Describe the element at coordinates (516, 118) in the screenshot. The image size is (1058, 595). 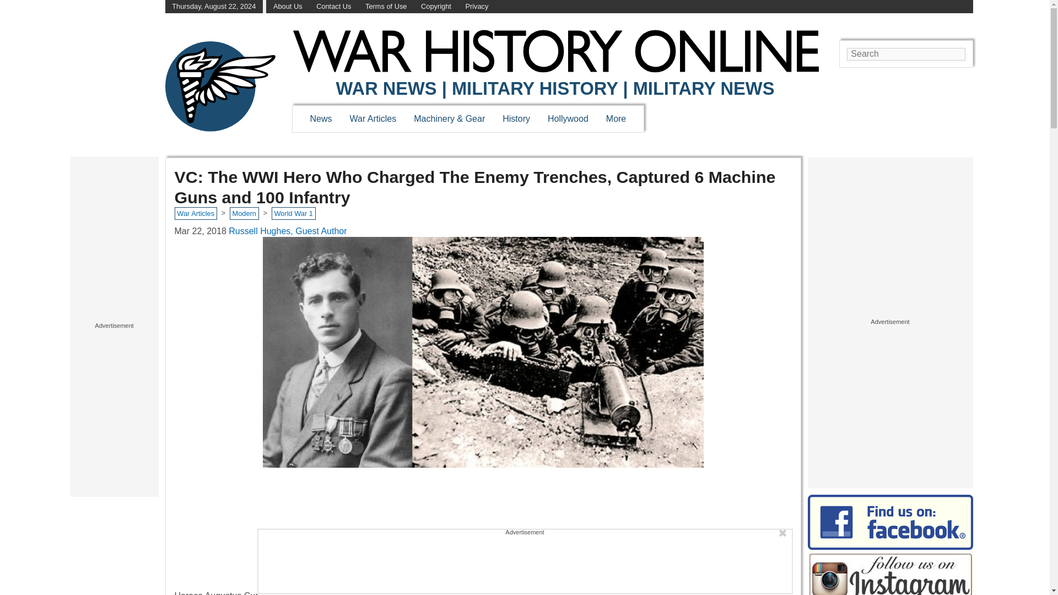
I see `History` at that location.